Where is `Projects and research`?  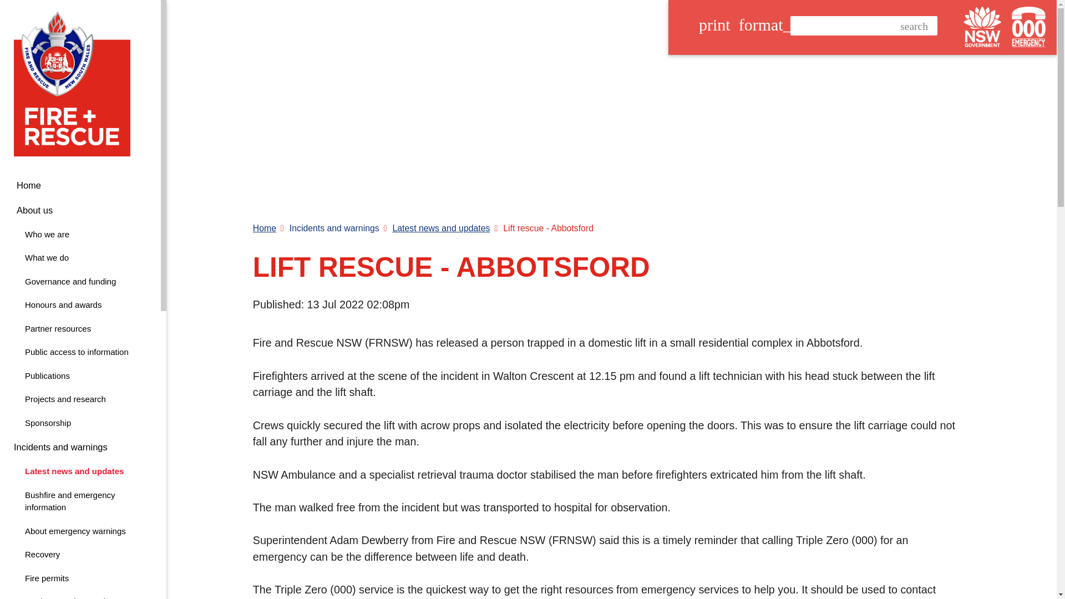 Projects and research is located at coordinates (80, 399).